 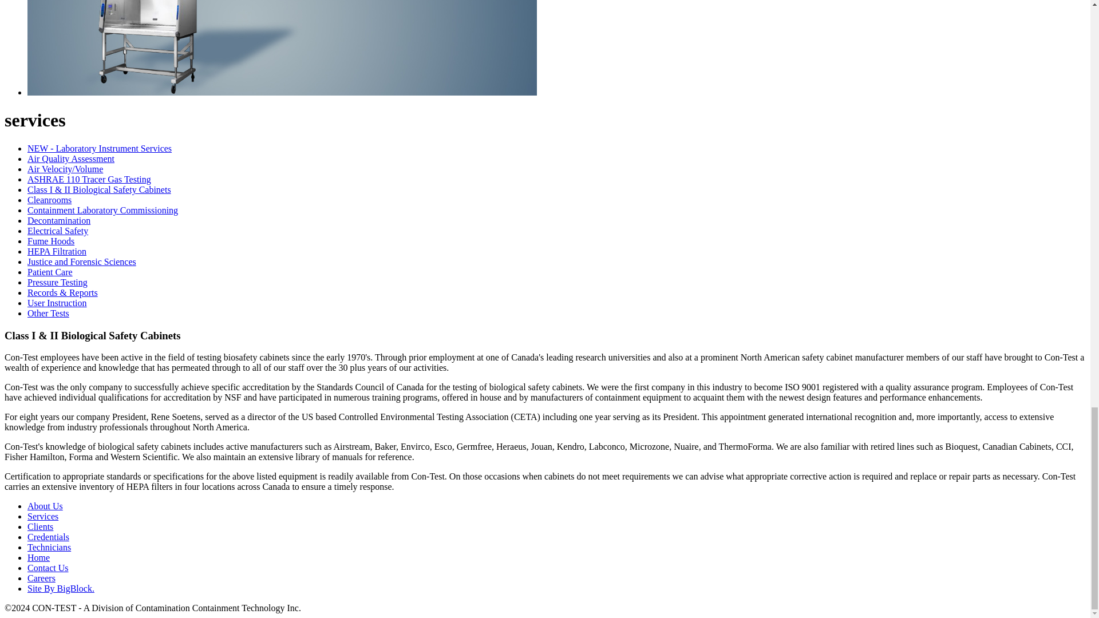 What do you see at coordinates (48, 568) in the screenshot?
I see `Contact Us` at bounding box center [48, 568].